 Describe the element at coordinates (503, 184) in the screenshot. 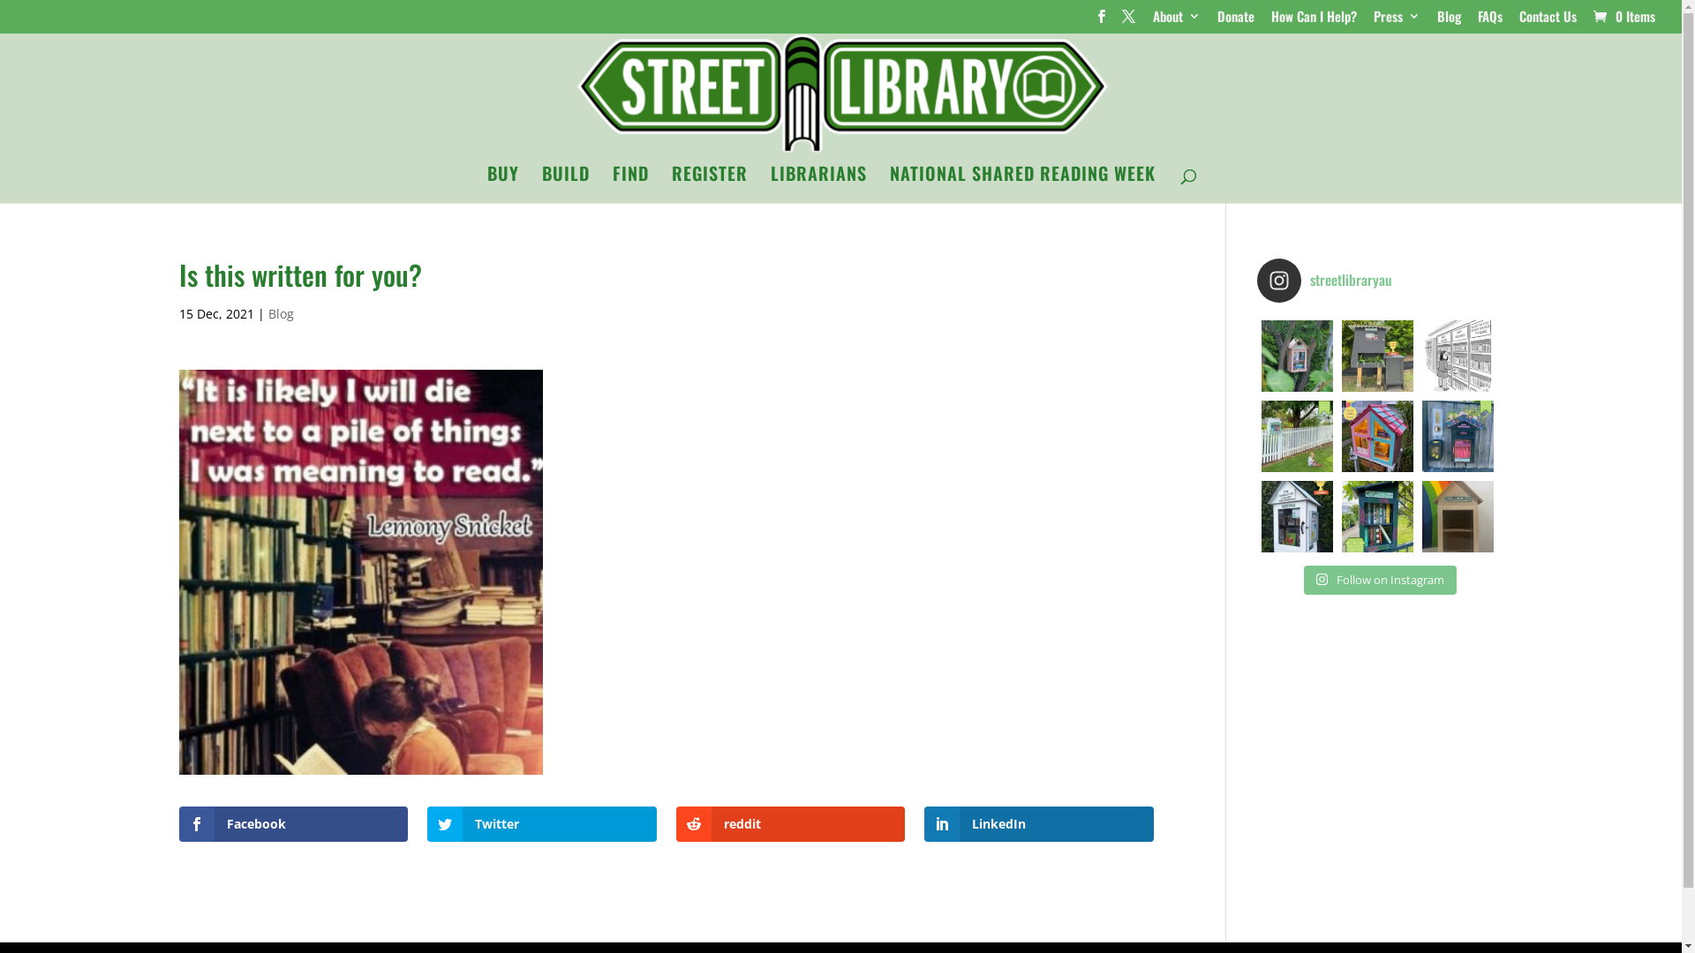

I see `BUY` at that location.